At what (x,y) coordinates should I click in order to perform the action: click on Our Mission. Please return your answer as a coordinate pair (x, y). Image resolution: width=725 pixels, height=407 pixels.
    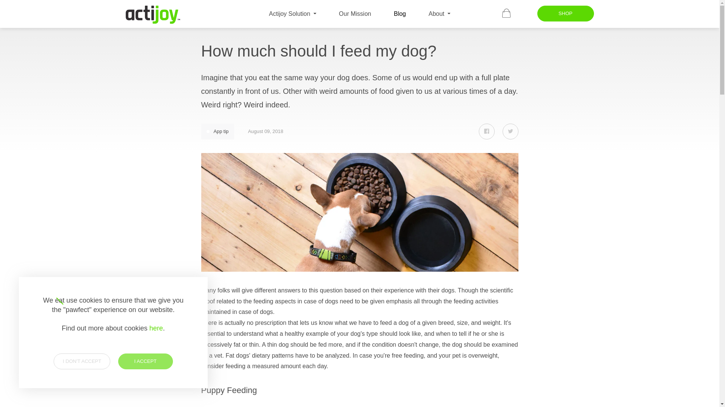
    Looking at the image, I should click on (486, 132).